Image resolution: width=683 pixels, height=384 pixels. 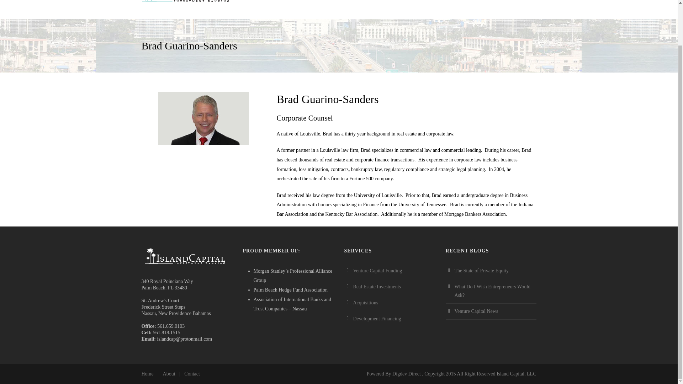 I want to click on BLOG, so click(x=456, y=6).